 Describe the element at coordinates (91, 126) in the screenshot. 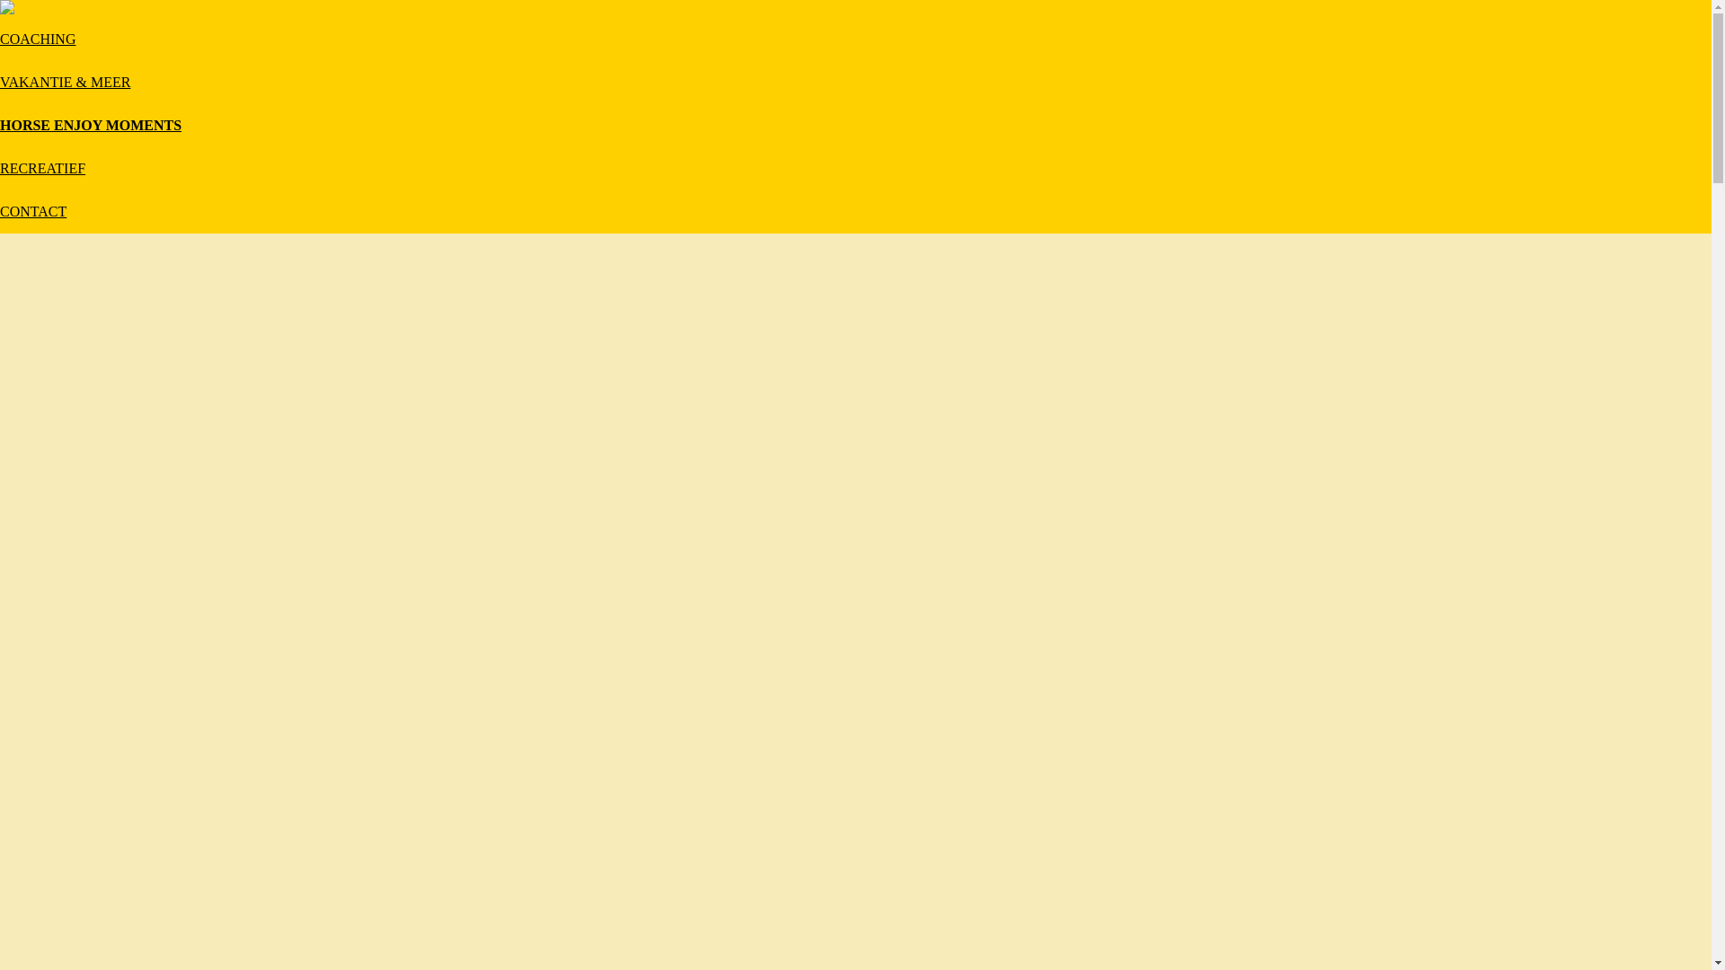

I see `HORSE ENJOY MOMENTS` at that location.